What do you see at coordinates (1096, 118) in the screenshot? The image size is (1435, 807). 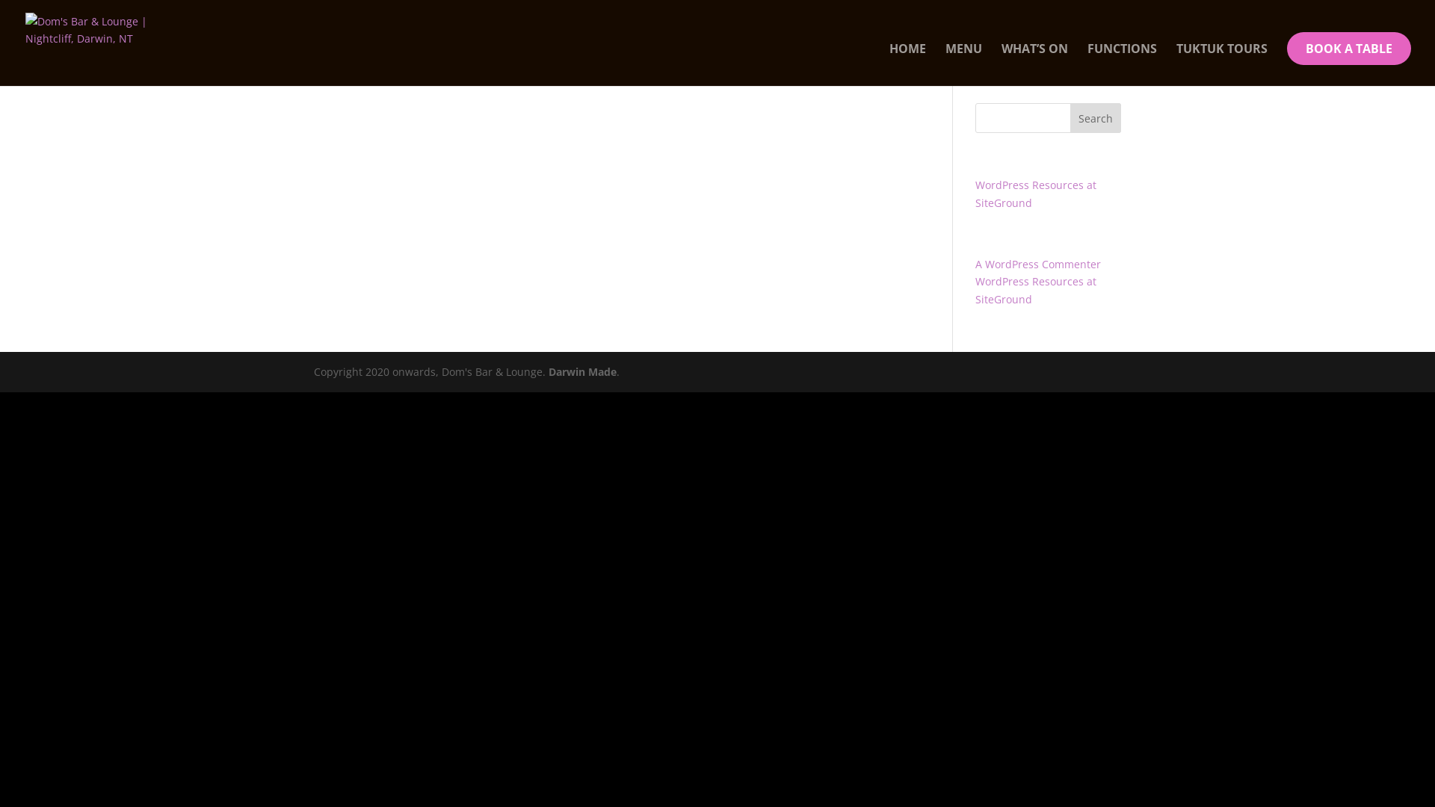 I see `Search` at bounding box center [1096, 118].